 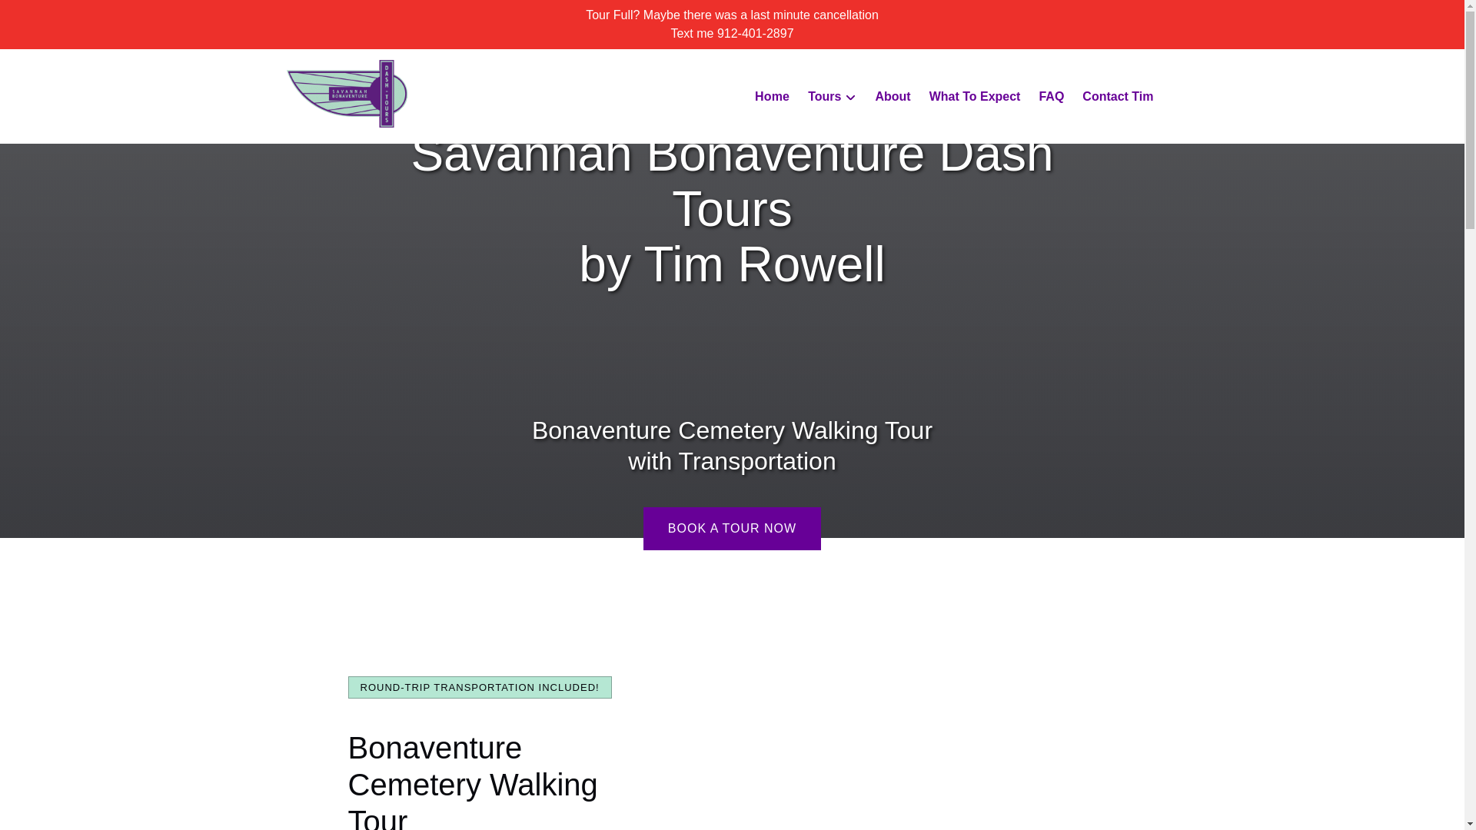 I want to click on FAQ, so click(x=1050, y=97).